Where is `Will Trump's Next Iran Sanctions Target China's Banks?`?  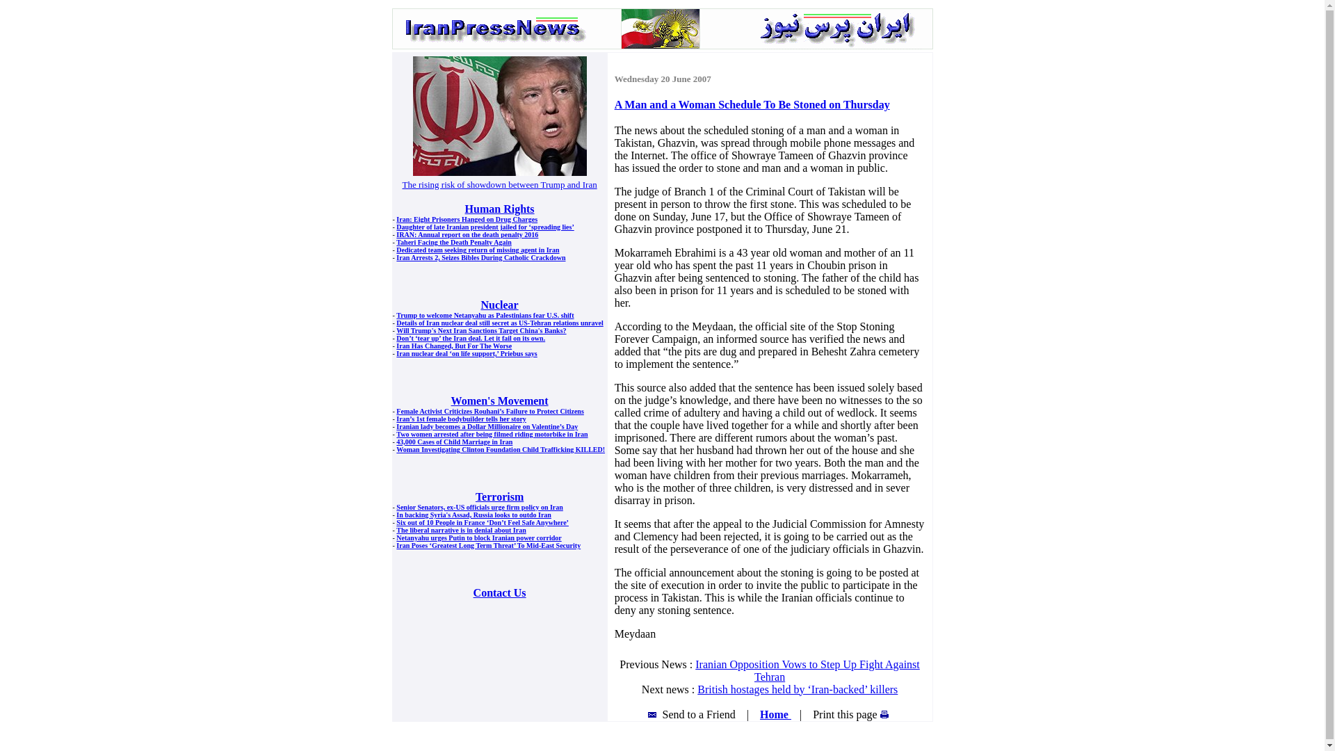
Will Trump's Next Iran Sanctions Target China's Banks? is located at coordinates (481, 330).